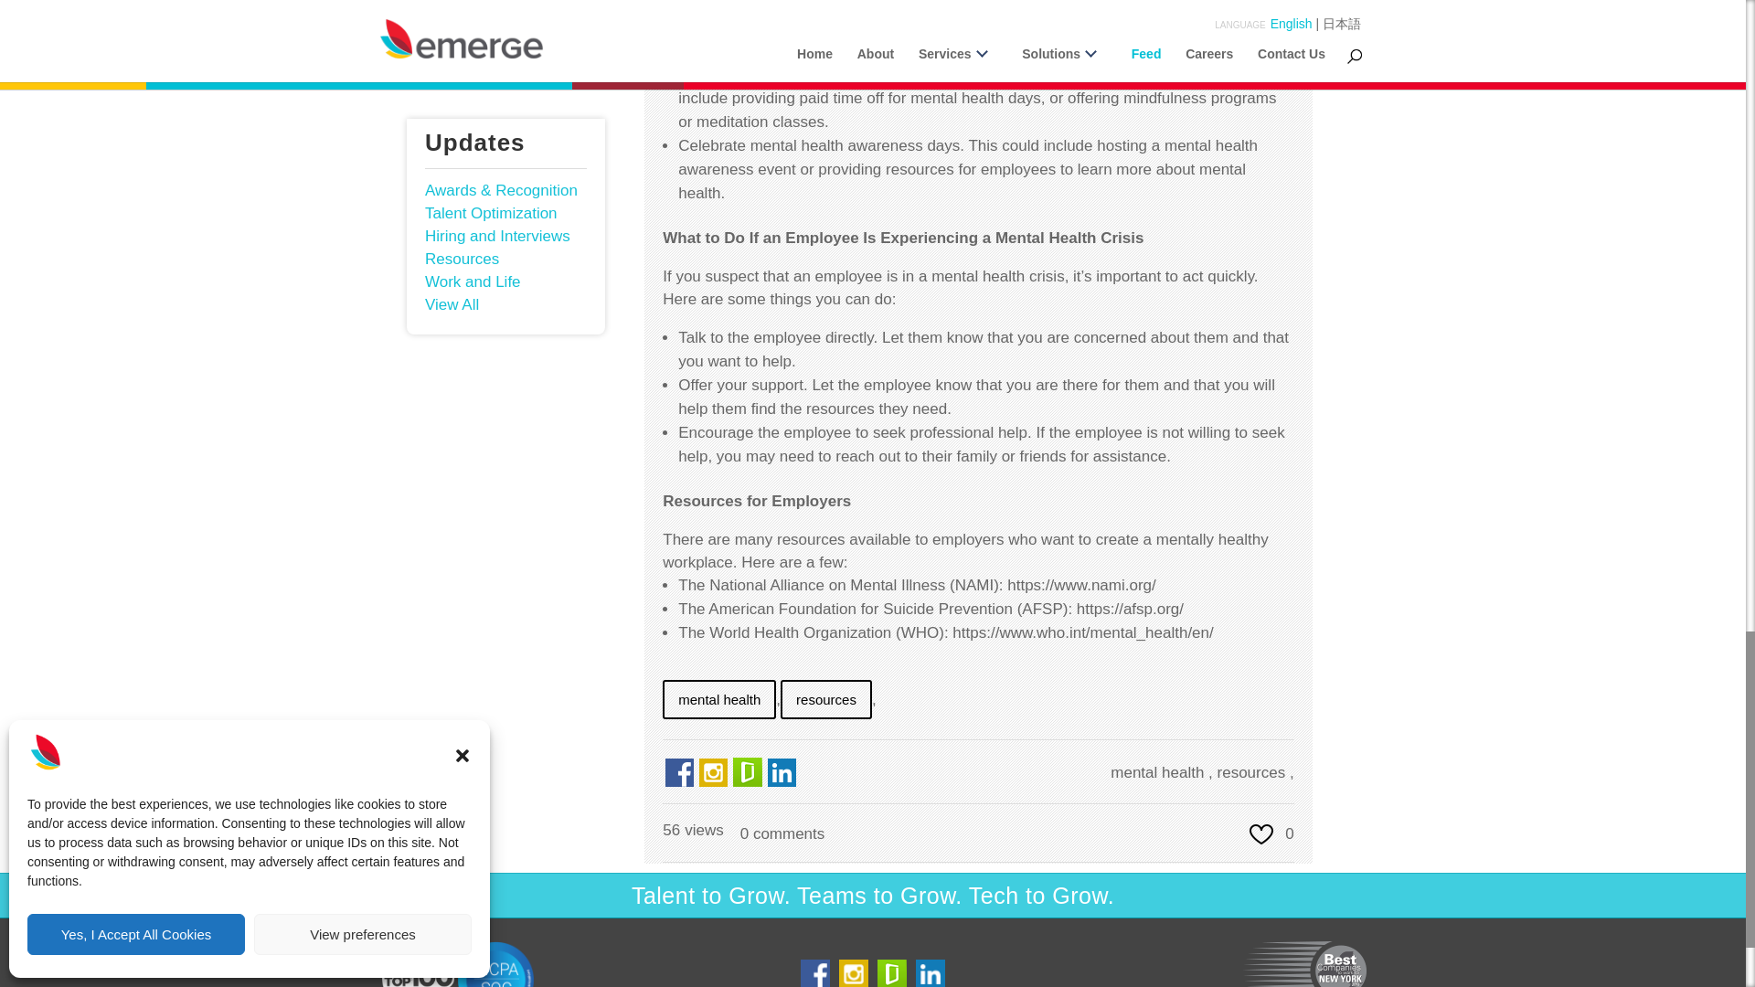 This screenshot has width=1755, height=987. I want to click on Glassdoor, so click(748, 771).